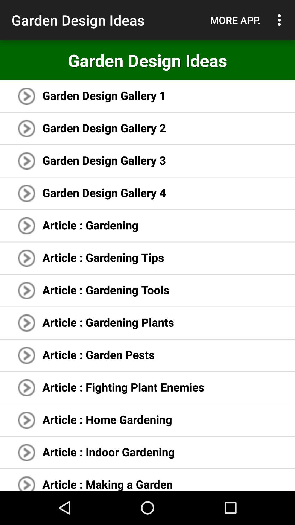  Describe the element at coordinates (281, 20) in the screenshot. I see `turn off the item to the right of the more app. item` at that location.